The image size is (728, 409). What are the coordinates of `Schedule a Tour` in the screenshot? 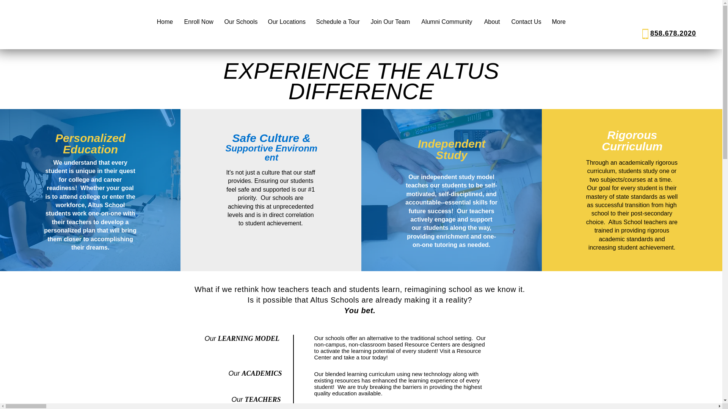 It's located at (337, 22).